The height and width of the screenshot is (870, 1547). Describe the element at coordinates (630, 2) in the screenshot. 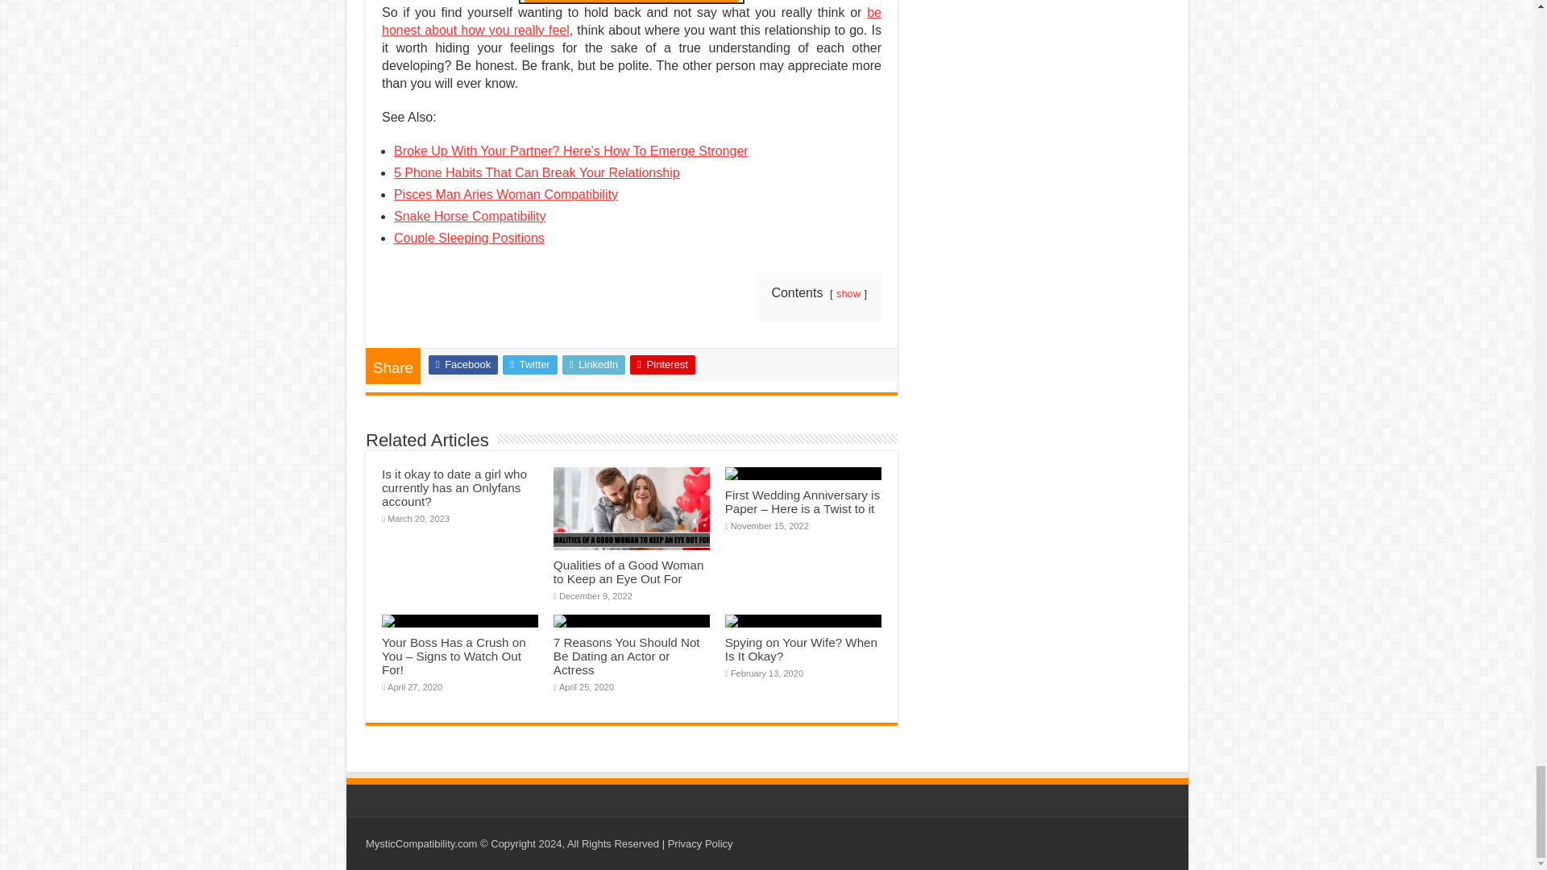

I see `Free Marriage Compatibility Reading` at that location.